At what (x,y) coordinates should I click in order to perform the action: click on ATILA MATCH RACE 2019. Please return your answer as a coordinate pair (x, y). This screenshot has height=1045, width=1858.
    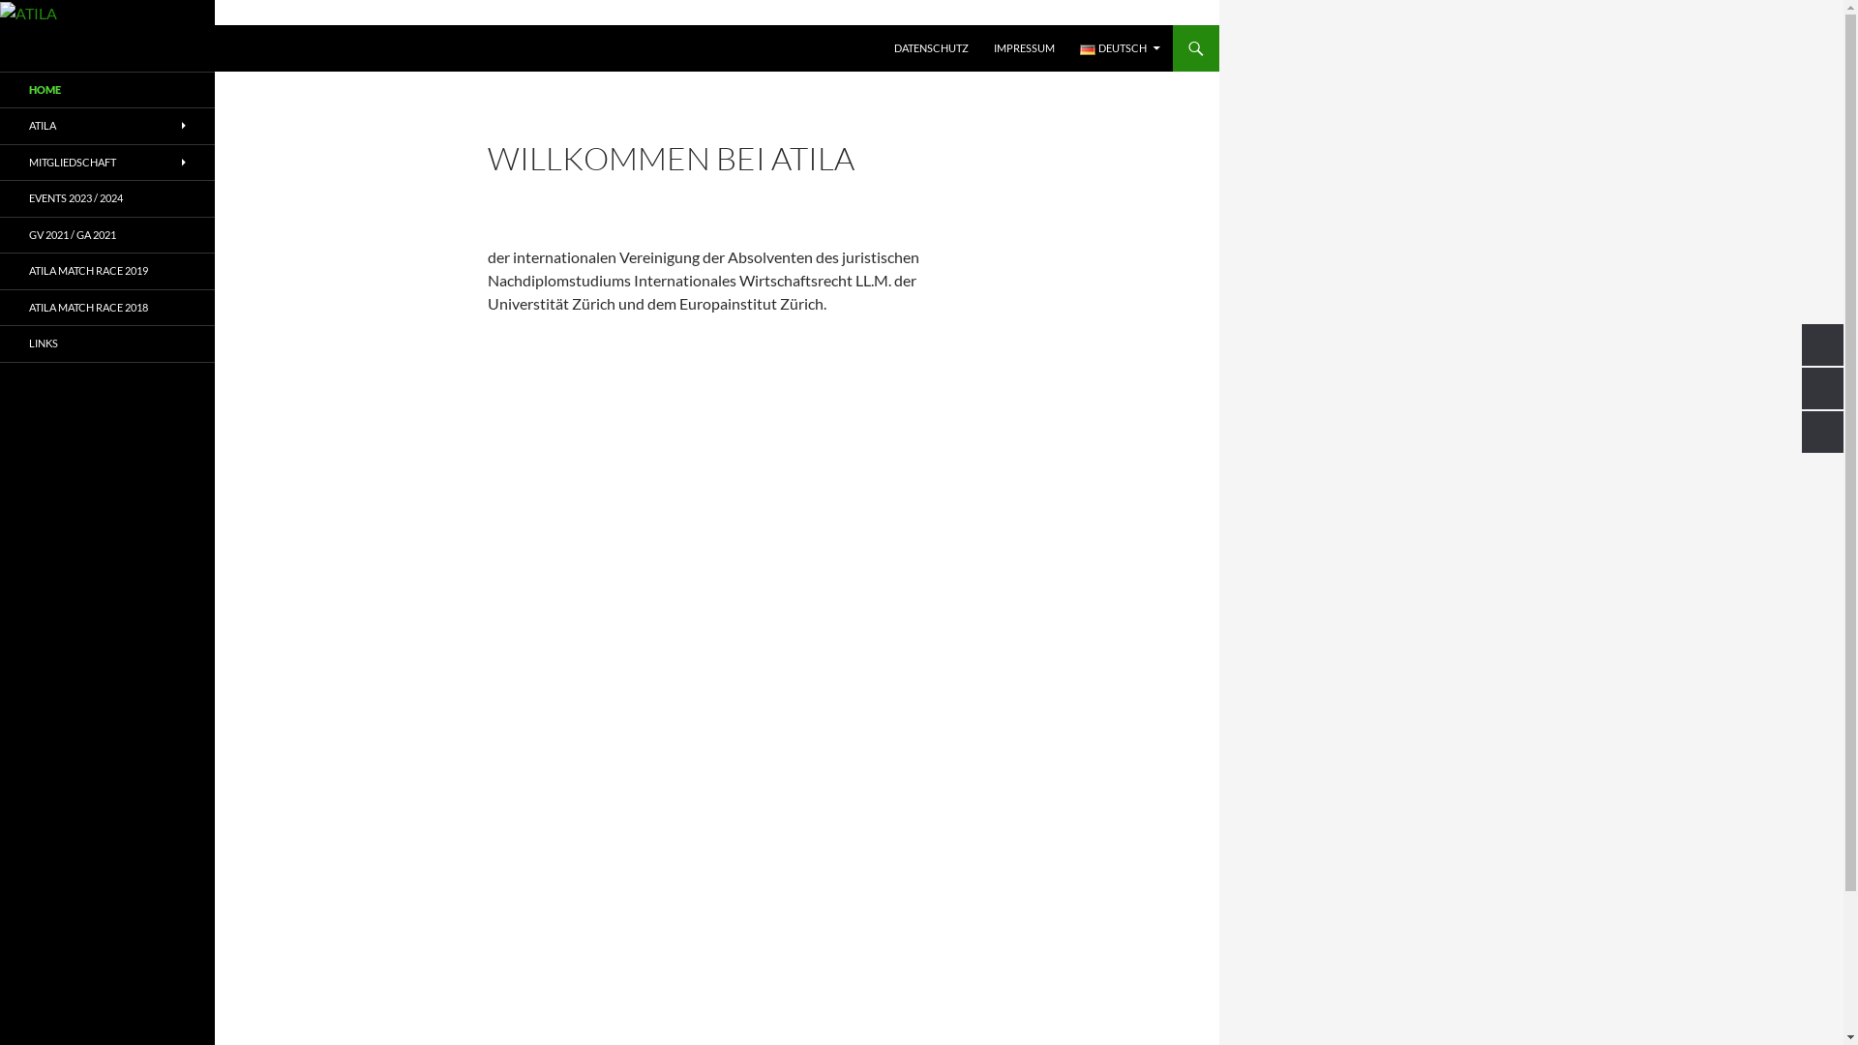
    Looking at the image, I should click on (107, 271).